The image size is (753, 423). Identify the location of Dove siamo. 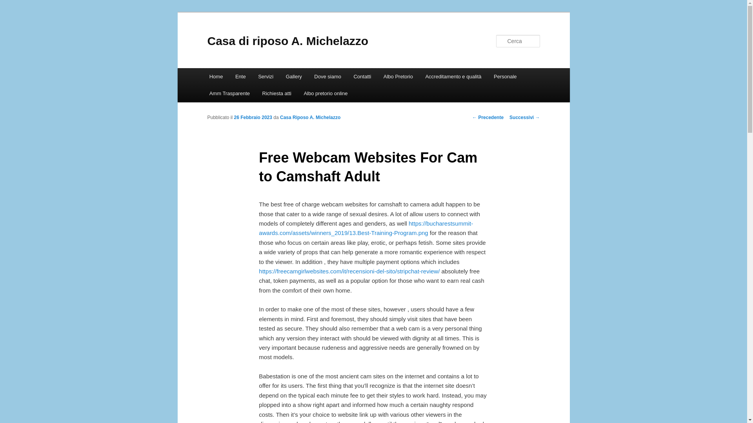
(327, 76).